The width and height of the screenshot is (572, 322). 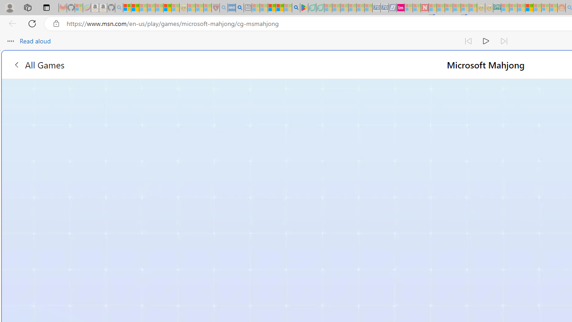 I want to click on NCL Adult Asthma Inhaler Choice Guideline - Sleeping, so click(x=231, y=8).